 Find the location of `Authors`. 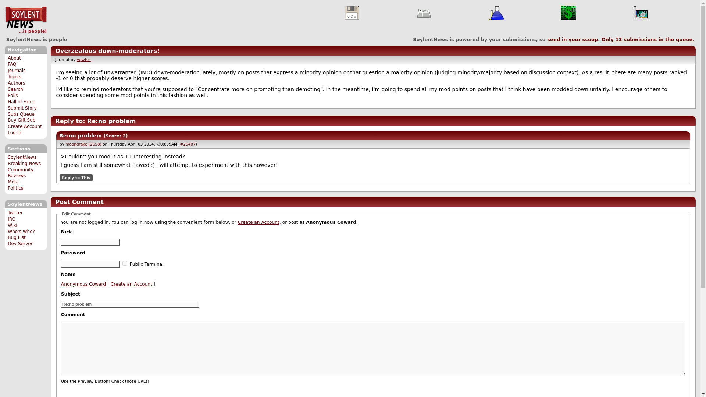

Authors is located at coordinates (16, 83).